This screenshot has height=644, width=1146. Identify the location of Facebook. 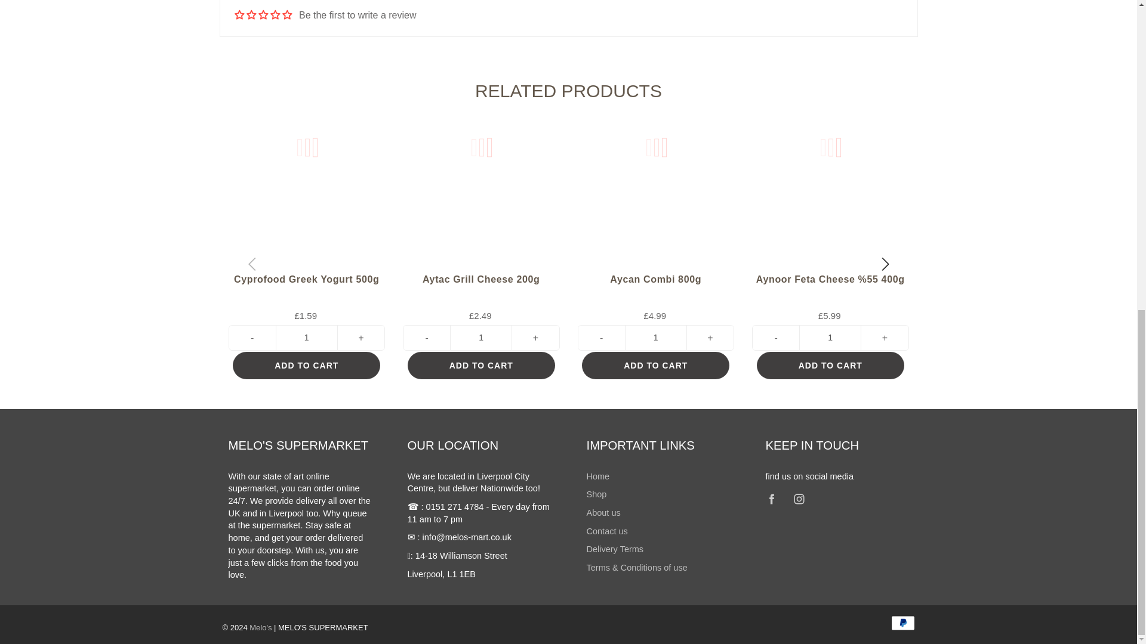
(772, 499).